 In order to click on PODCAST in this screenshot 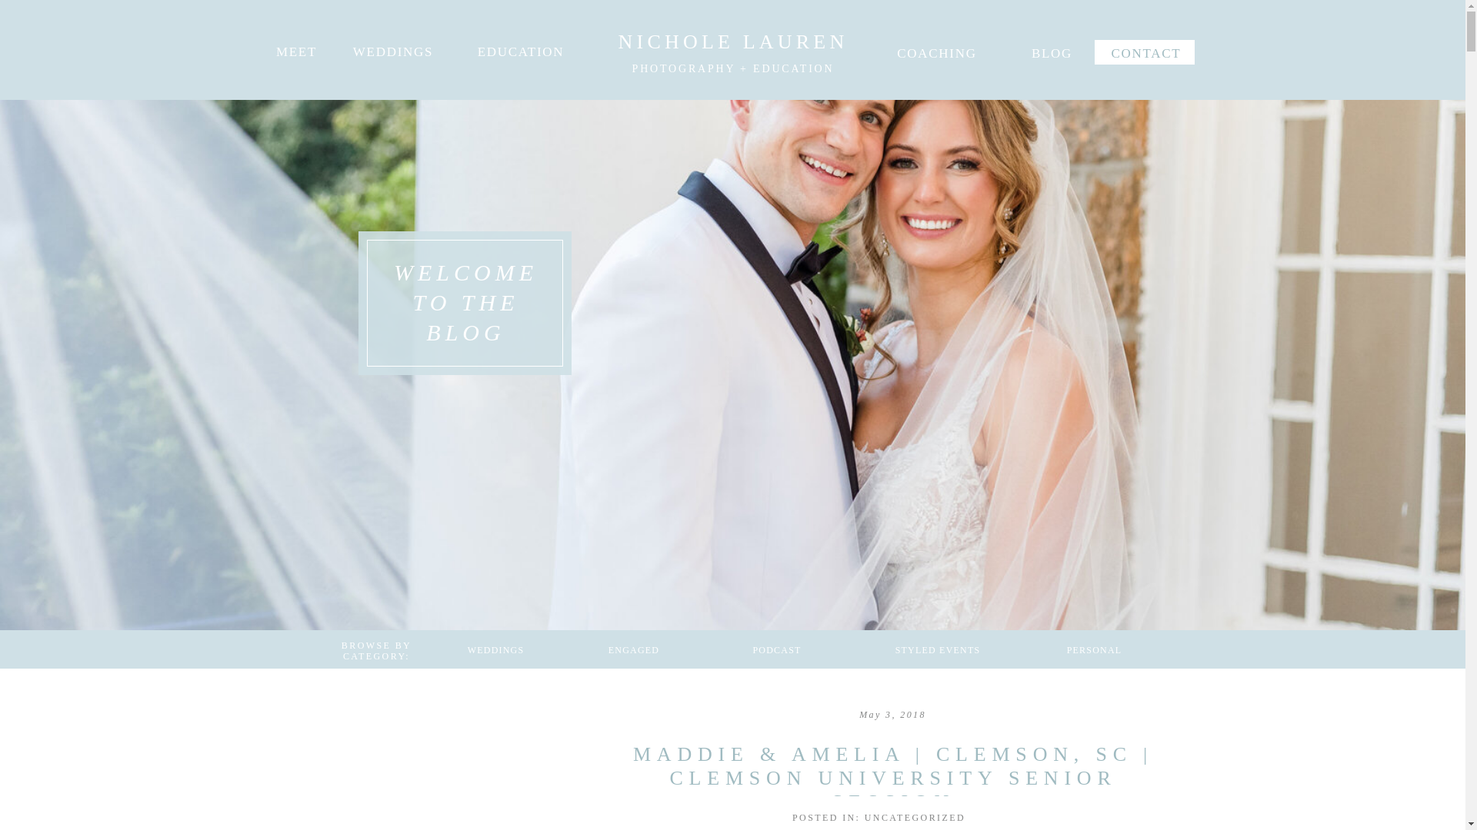, I will do `click(777, 649)`.